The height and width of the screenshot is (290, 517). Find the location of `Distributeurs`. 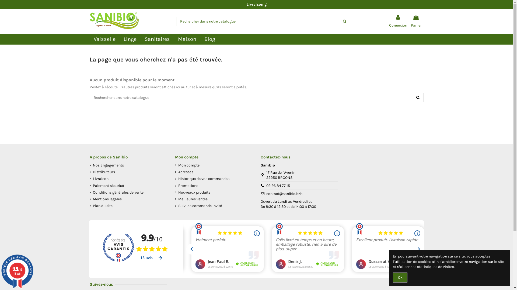

Distributeurs is located at coordinates (102, 172).